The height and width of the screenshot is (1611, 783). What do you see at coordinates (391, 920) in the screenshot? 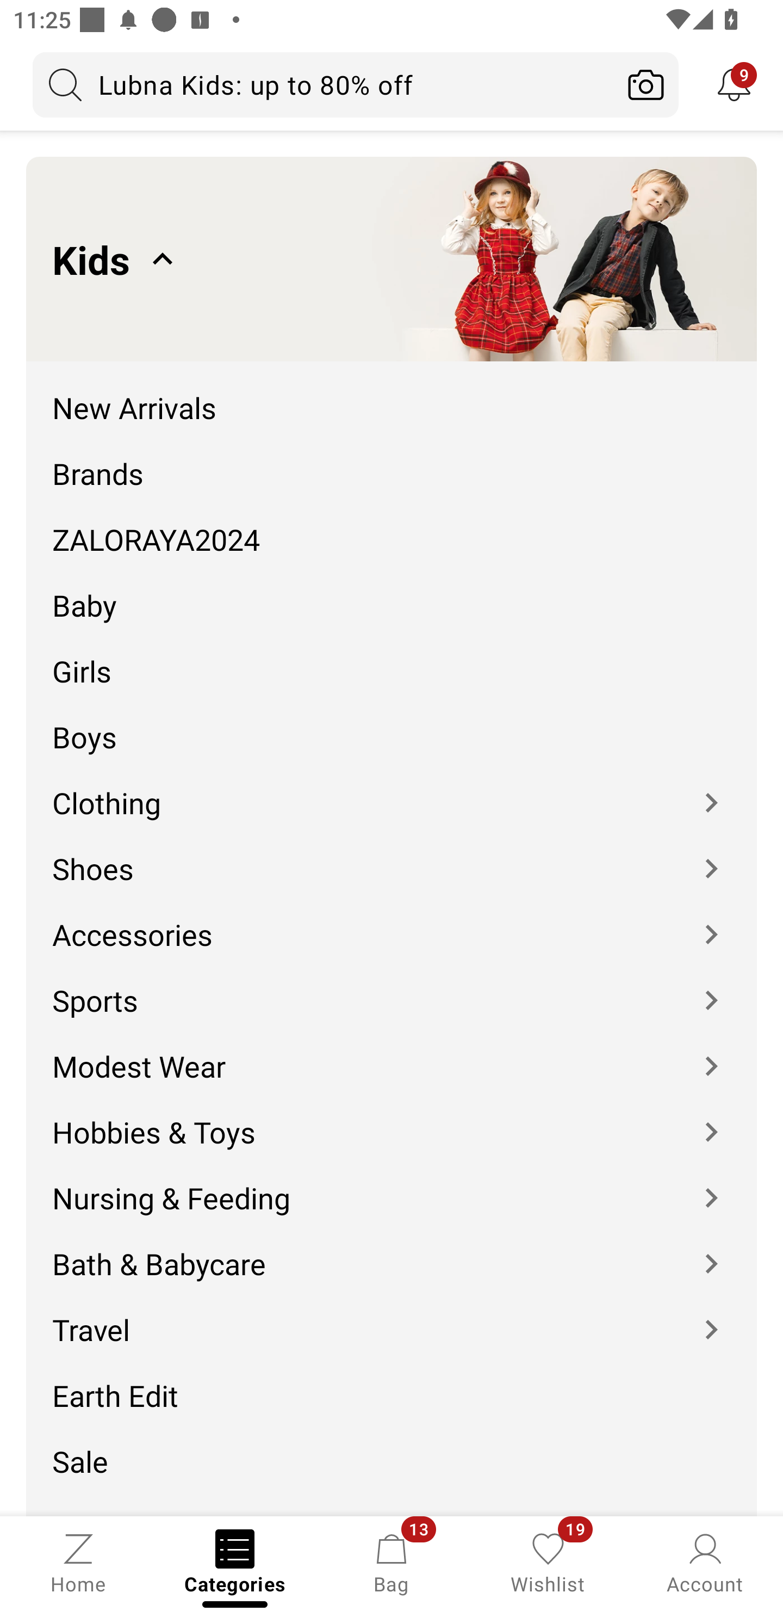
I see `Accessories` at bounding box center [391, 920].